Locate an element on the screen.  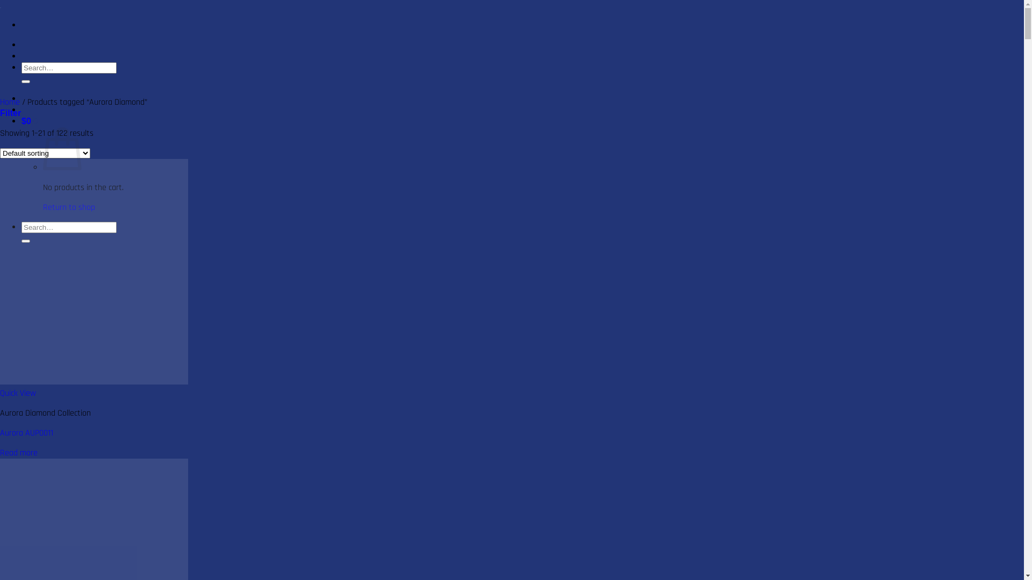
Filter is located at coordinates (11, 114).